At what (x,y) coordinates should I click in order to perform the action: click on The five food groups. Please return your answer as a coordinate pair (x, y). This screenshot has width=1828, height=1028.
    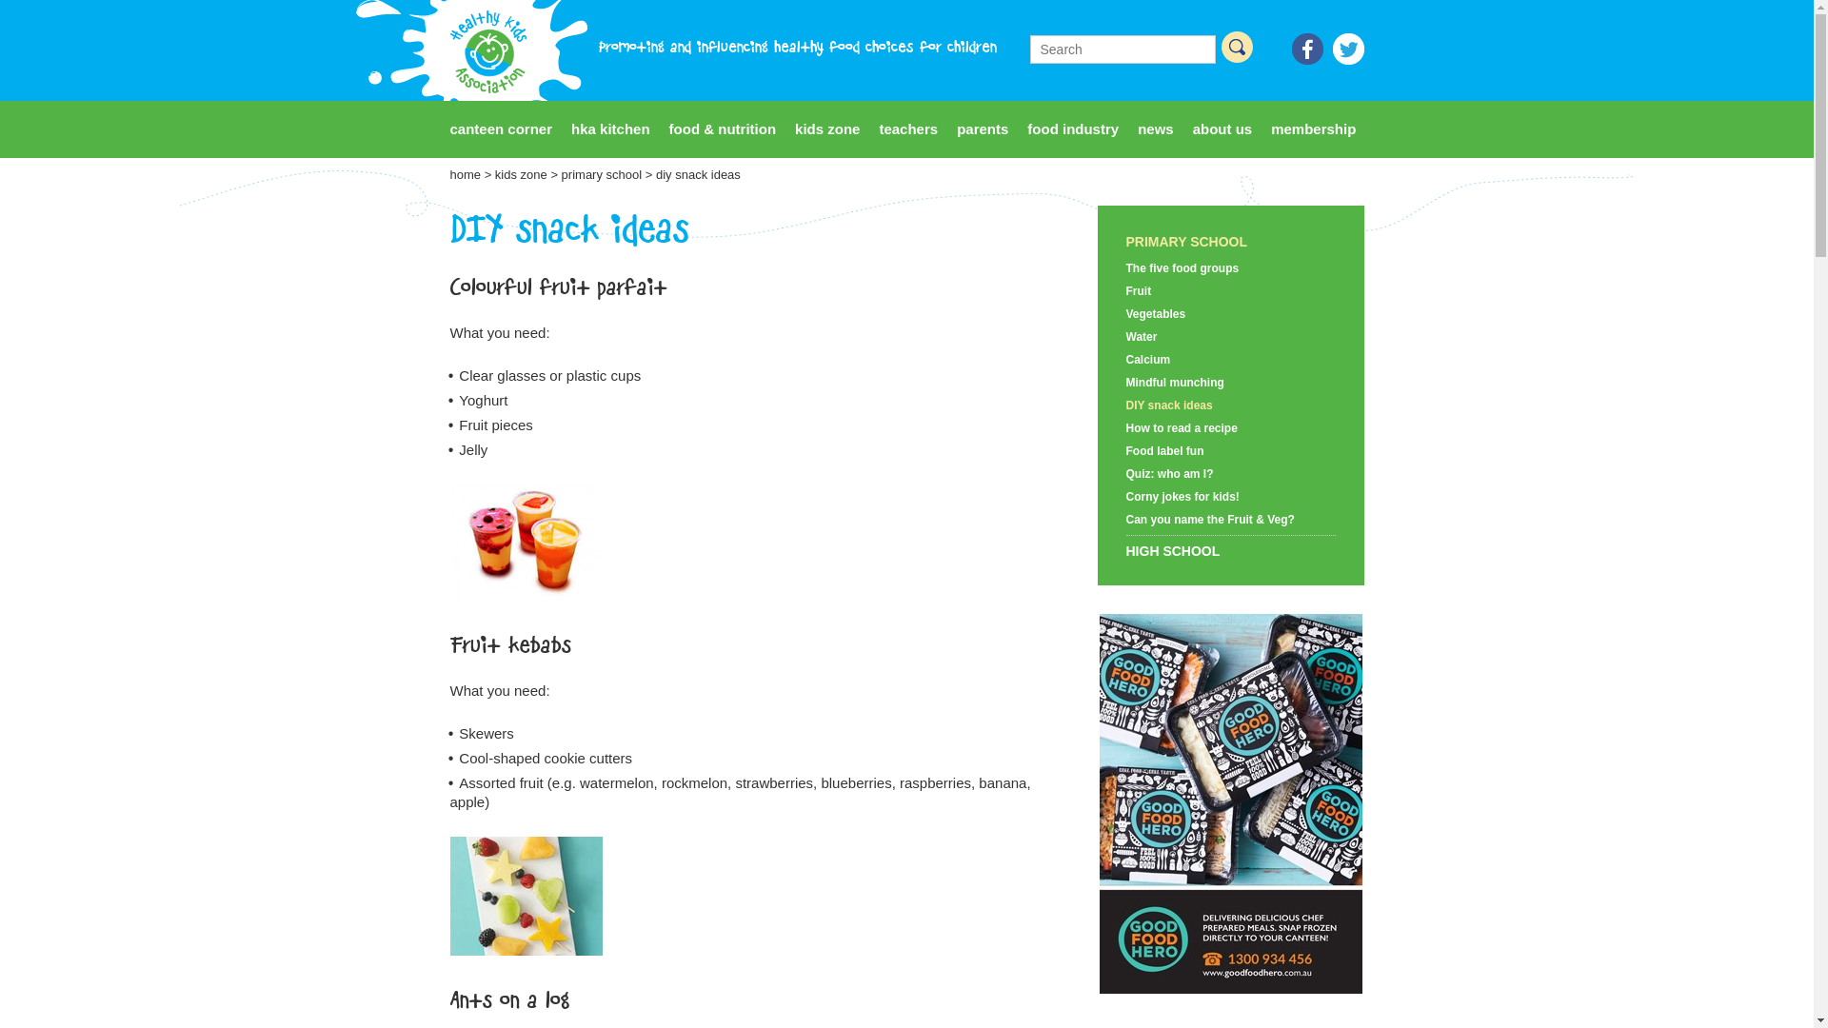
    Looking at the image, I should click on (1230, 268).